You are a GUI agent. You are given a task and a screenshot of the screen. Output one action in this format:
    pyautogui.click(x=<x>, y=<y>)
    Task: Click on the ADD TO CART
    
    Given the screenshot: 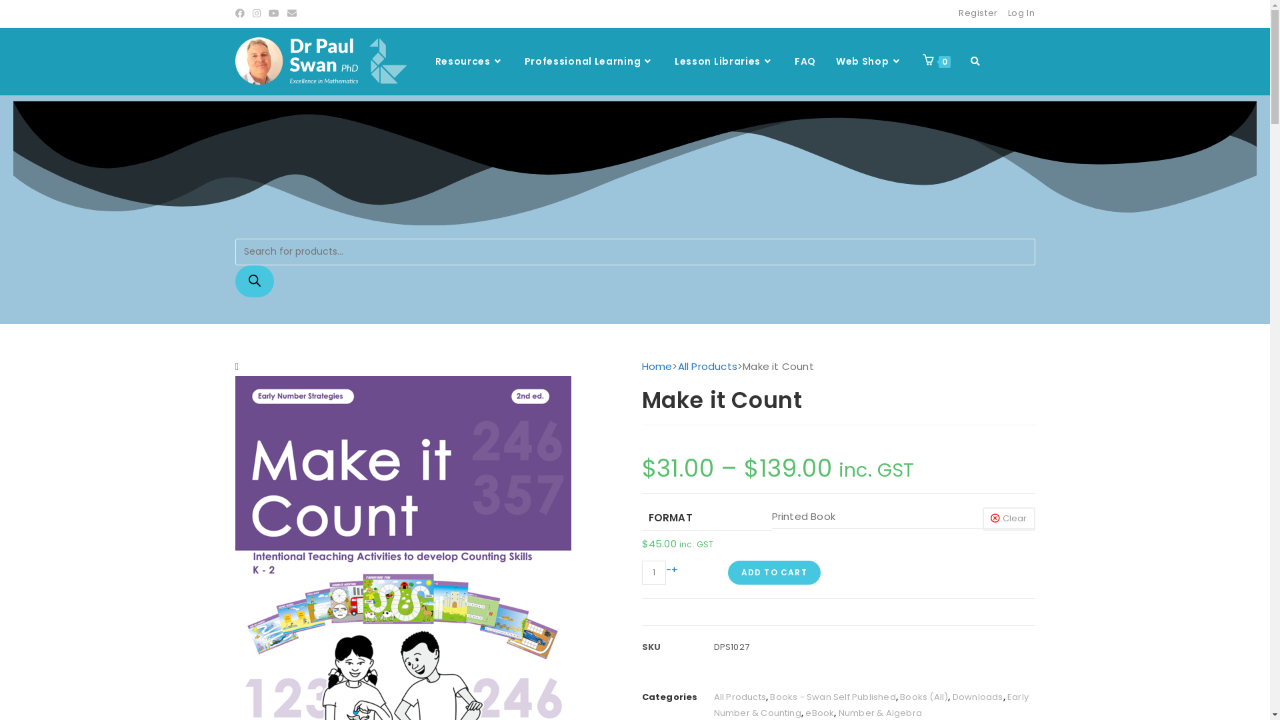 What is the action you would take?
    pyautogui.click(x=775, y=573)
    